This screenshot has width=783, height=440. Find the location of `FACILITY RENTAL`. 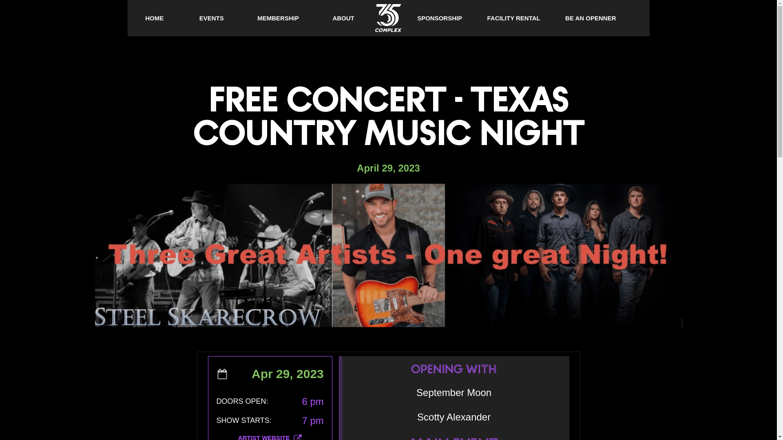

FACILITY RENTAL is located at coordinates (513, 18).